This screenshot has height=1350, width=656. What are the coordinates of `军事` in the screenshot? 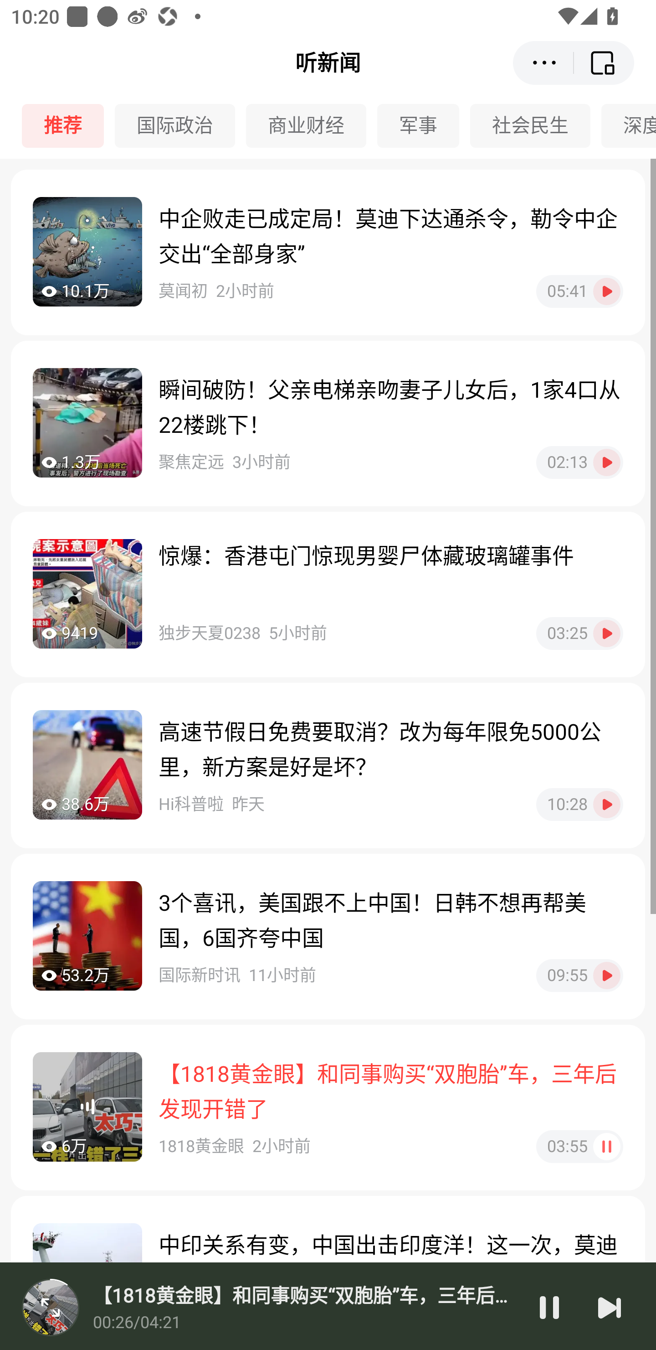 It's located at (424, 126).